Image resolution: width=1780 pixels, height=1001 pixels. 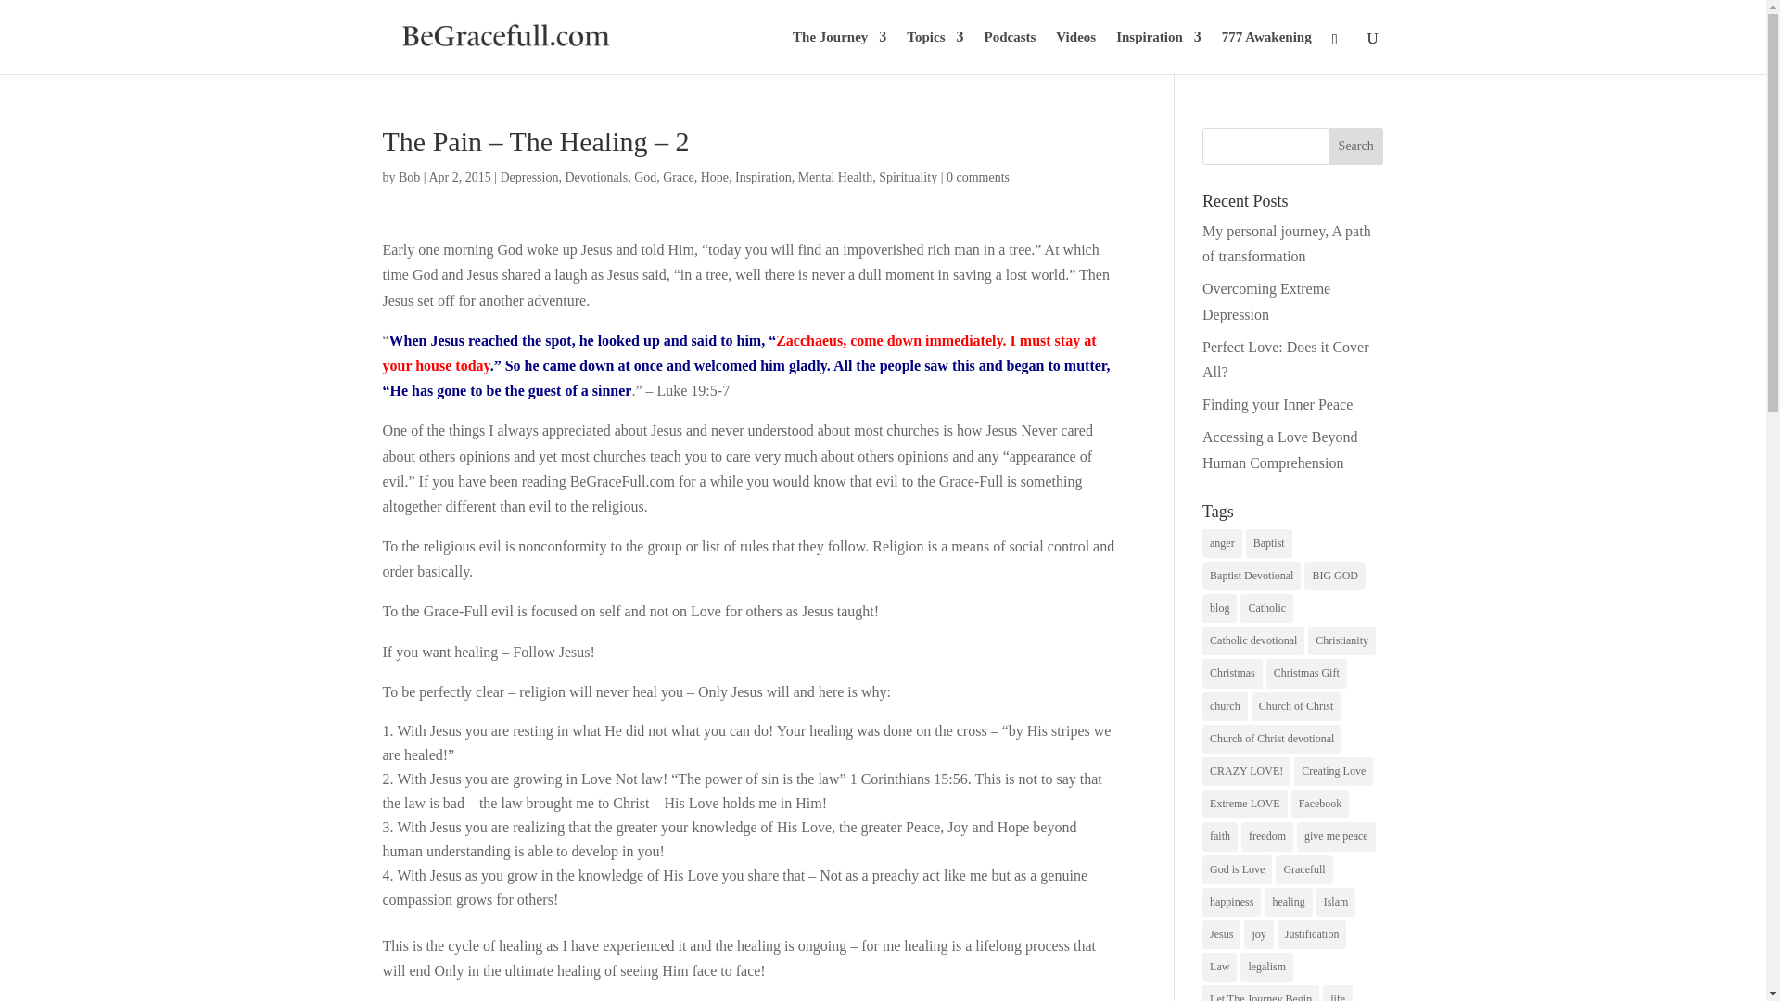 I want to click on Topics, so click(x=934, y=52).